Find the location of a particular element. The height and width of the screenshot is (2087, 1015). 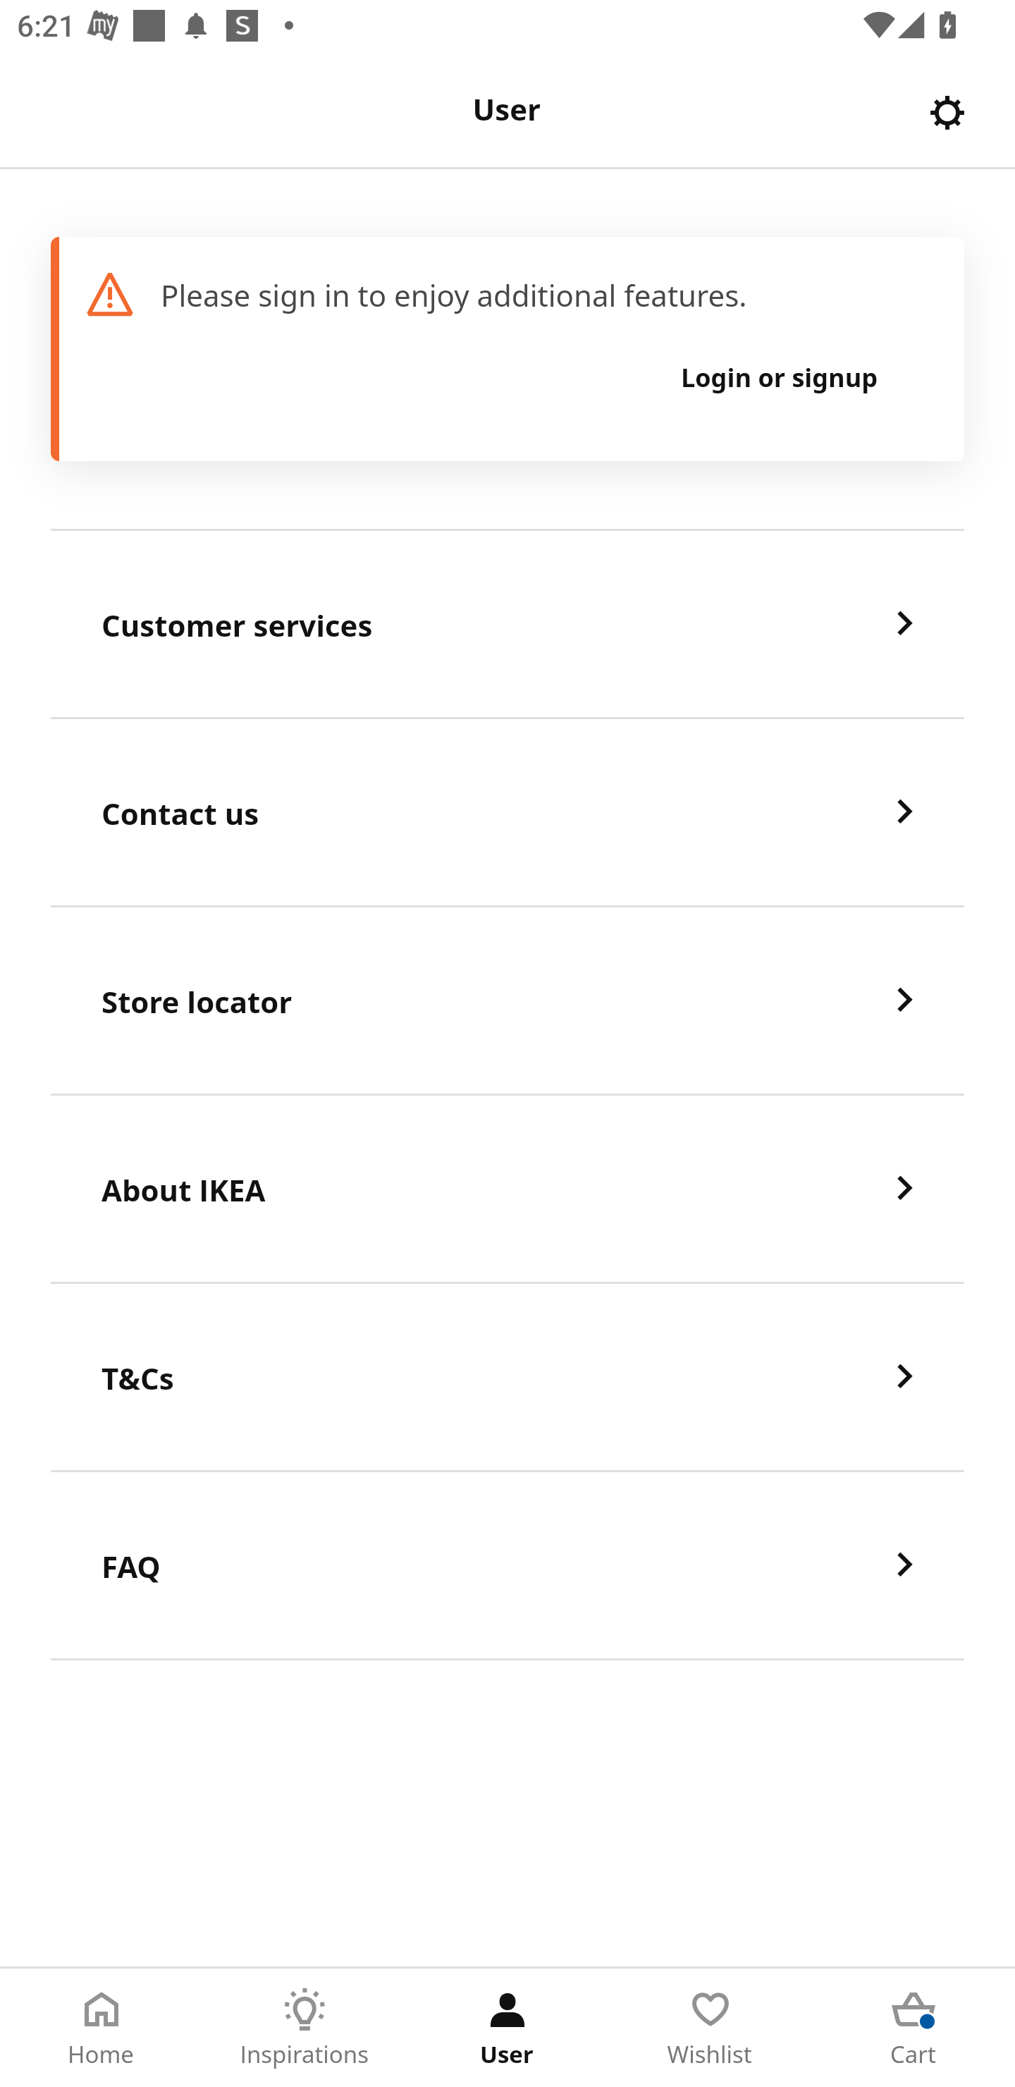

About IKEA is located at coordinates (508, 1189).